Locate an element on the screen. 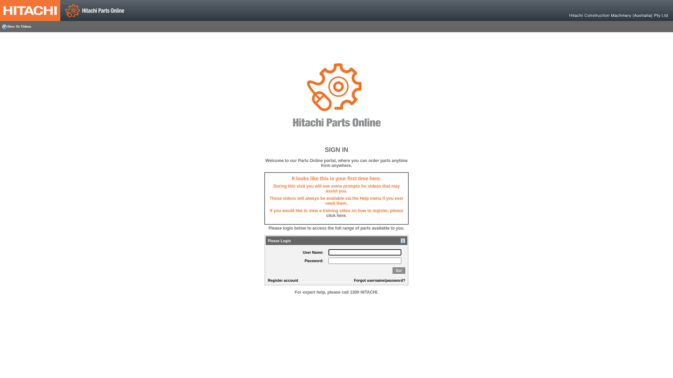 Image resolution: width=673 pixels, height=378 pixels. Register account is located at coordinates (283, 280).